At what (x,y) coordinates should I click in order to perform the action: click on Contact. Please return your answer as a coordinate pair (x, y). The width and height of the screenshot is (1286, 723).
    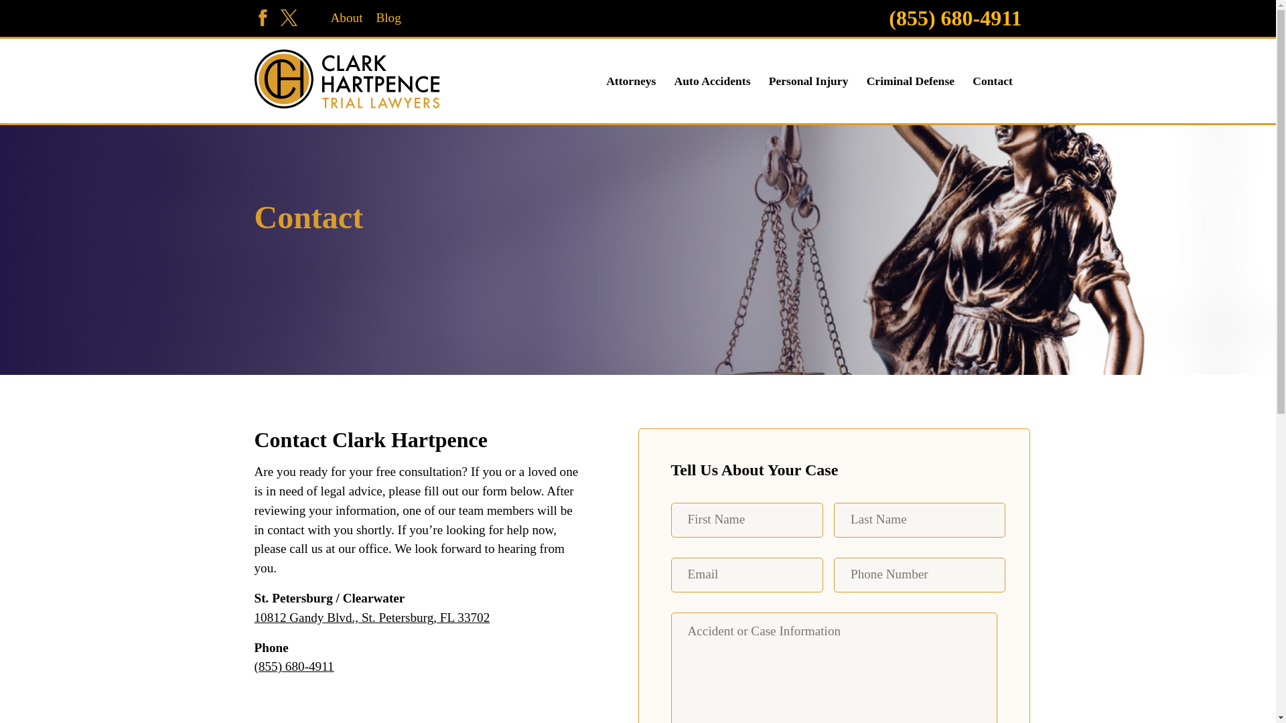
    Looking at the image, I should click on (993, 80).